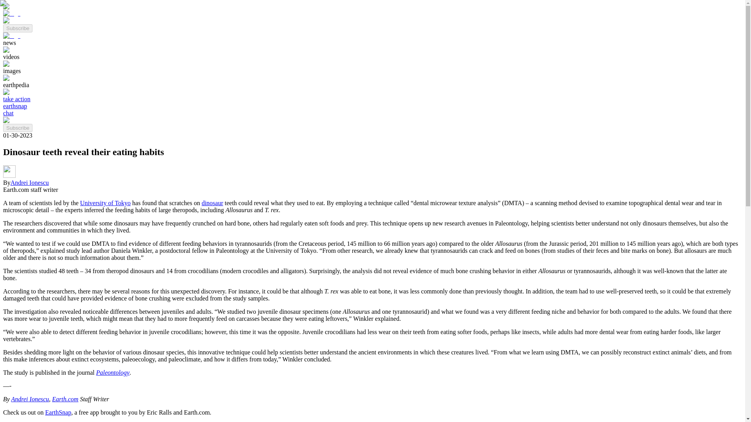 The height and width of the screenshot is (422, 751). I want to click on Andrei Ionescu, so click(29, 183).